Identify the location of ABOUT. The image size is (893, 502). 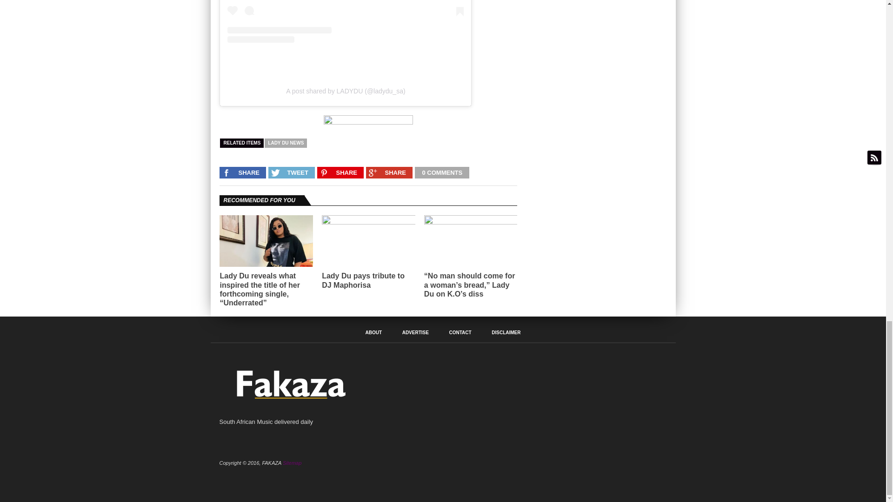
(373, 333).